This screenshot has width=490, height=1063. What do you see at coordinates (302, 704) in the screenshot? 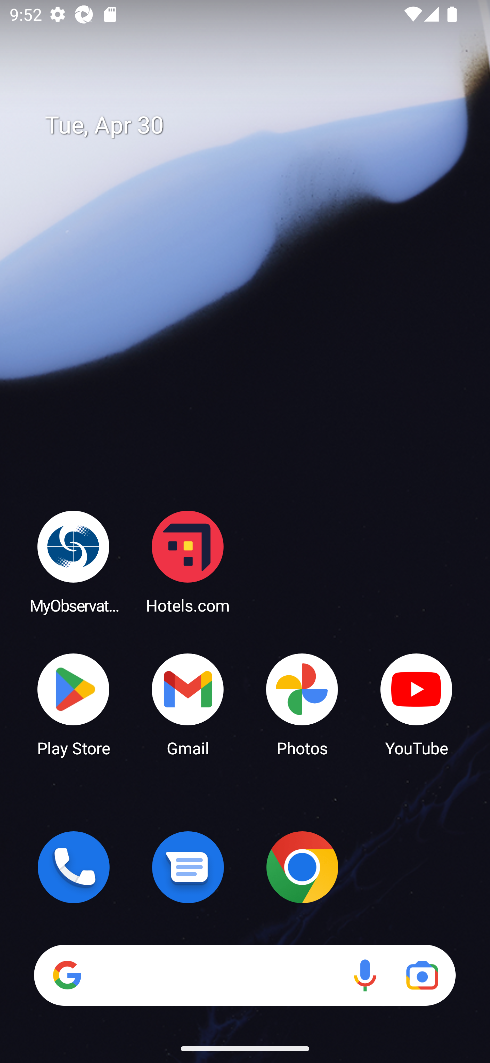
I see `Photos` at bounding box center [302, 704].